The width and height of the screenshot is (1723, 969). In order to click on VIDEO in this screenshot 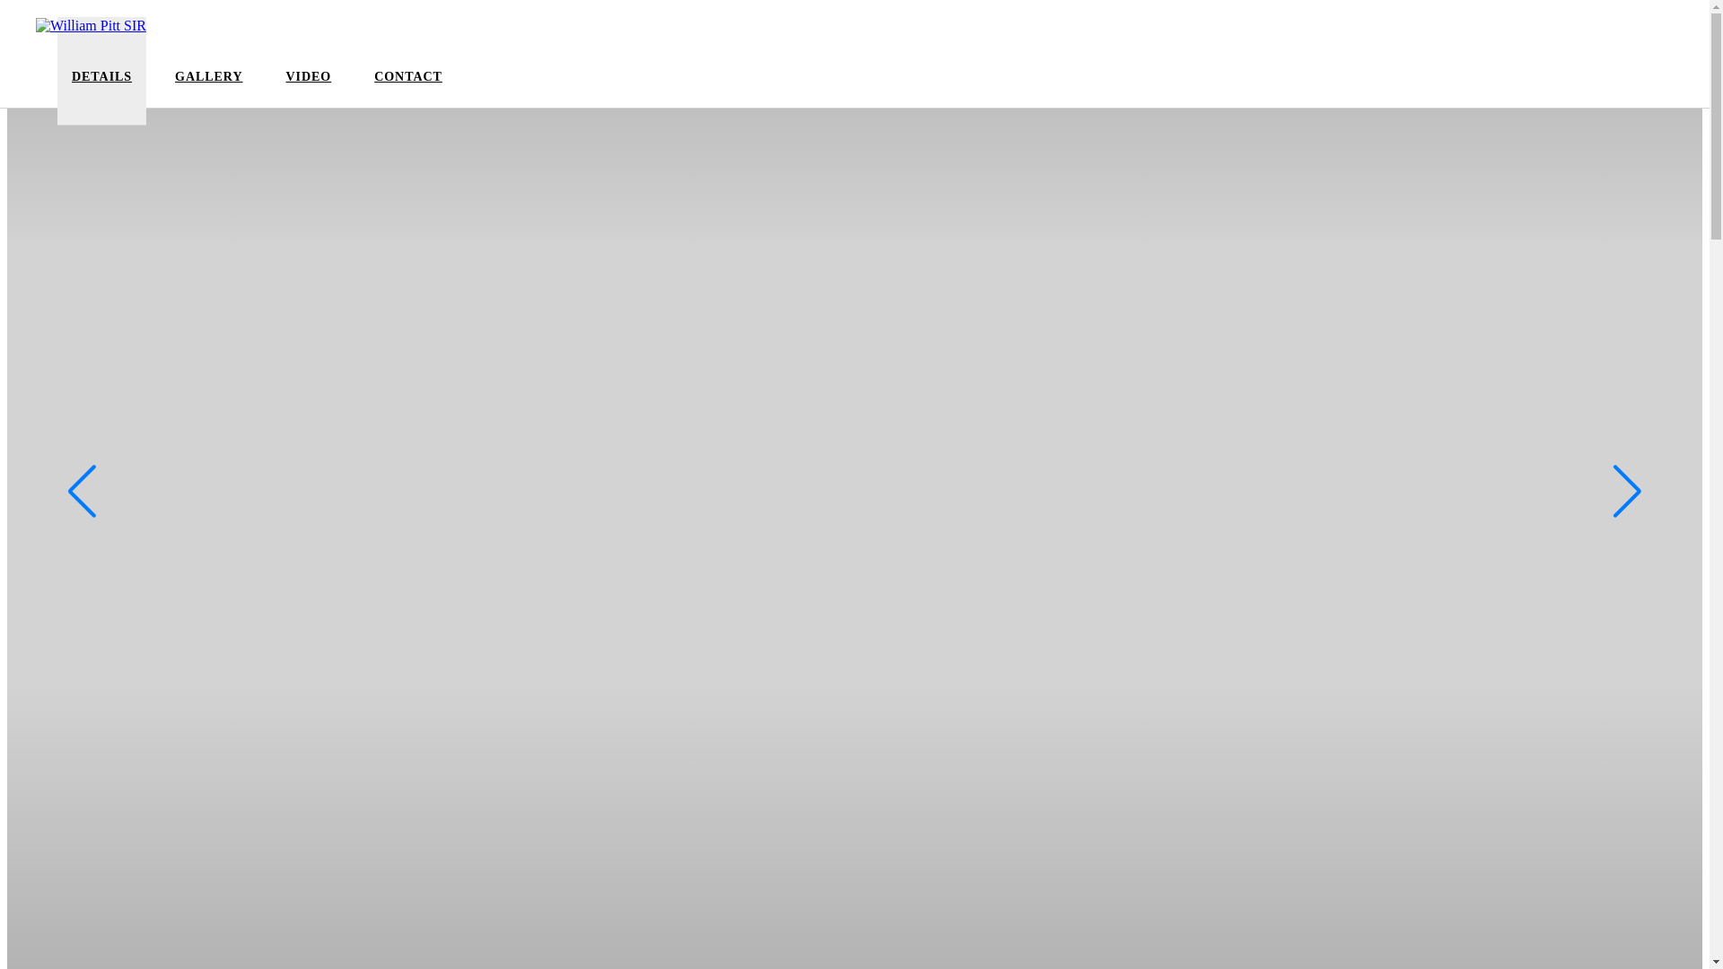, I will do `click(309, 88)`.